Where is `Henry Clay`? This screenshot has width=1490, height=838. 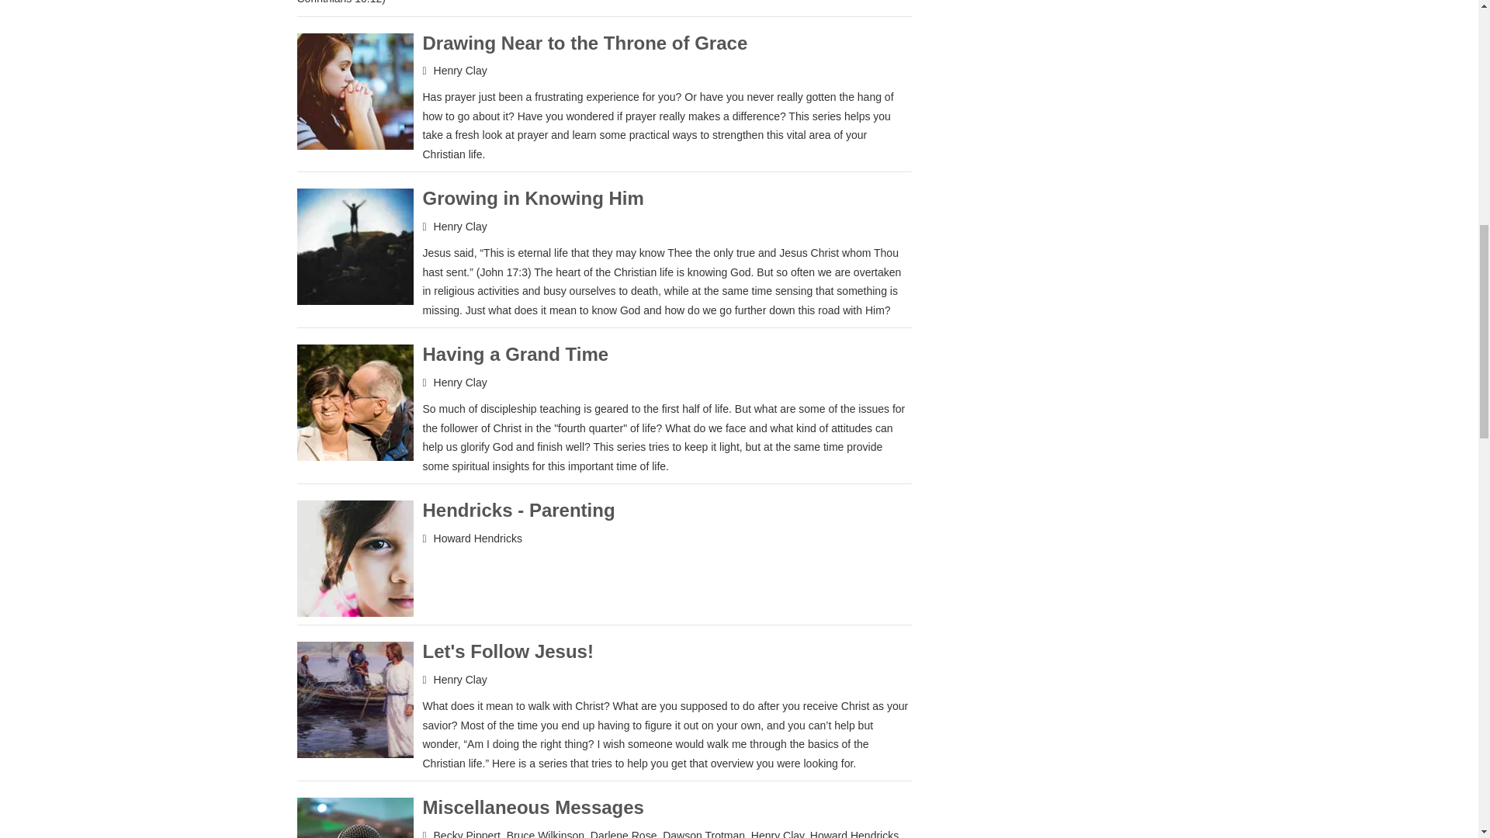
Henry Clay is located at coordinates (459, 382).